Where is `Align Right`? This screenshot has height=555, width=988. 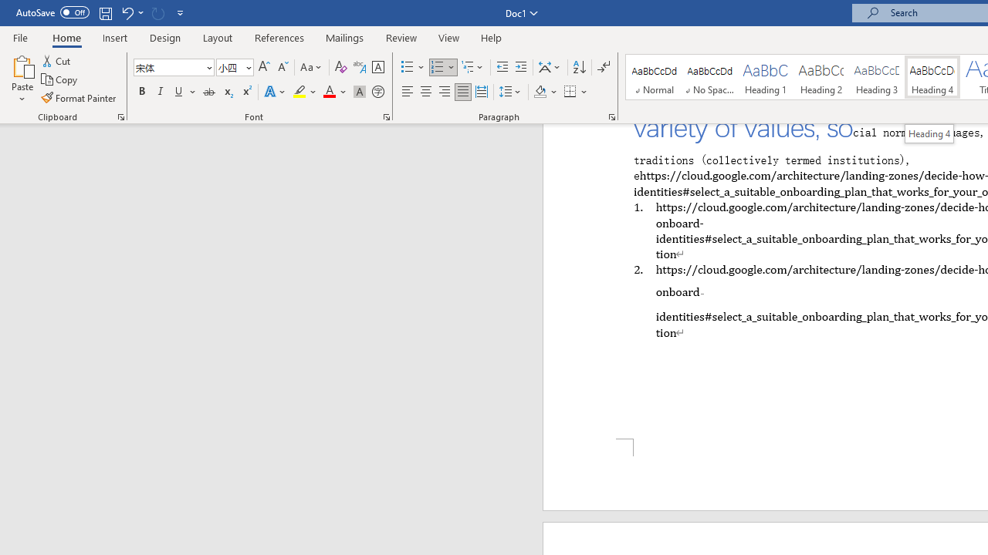 Align Right is located at coordinates (445, 92).